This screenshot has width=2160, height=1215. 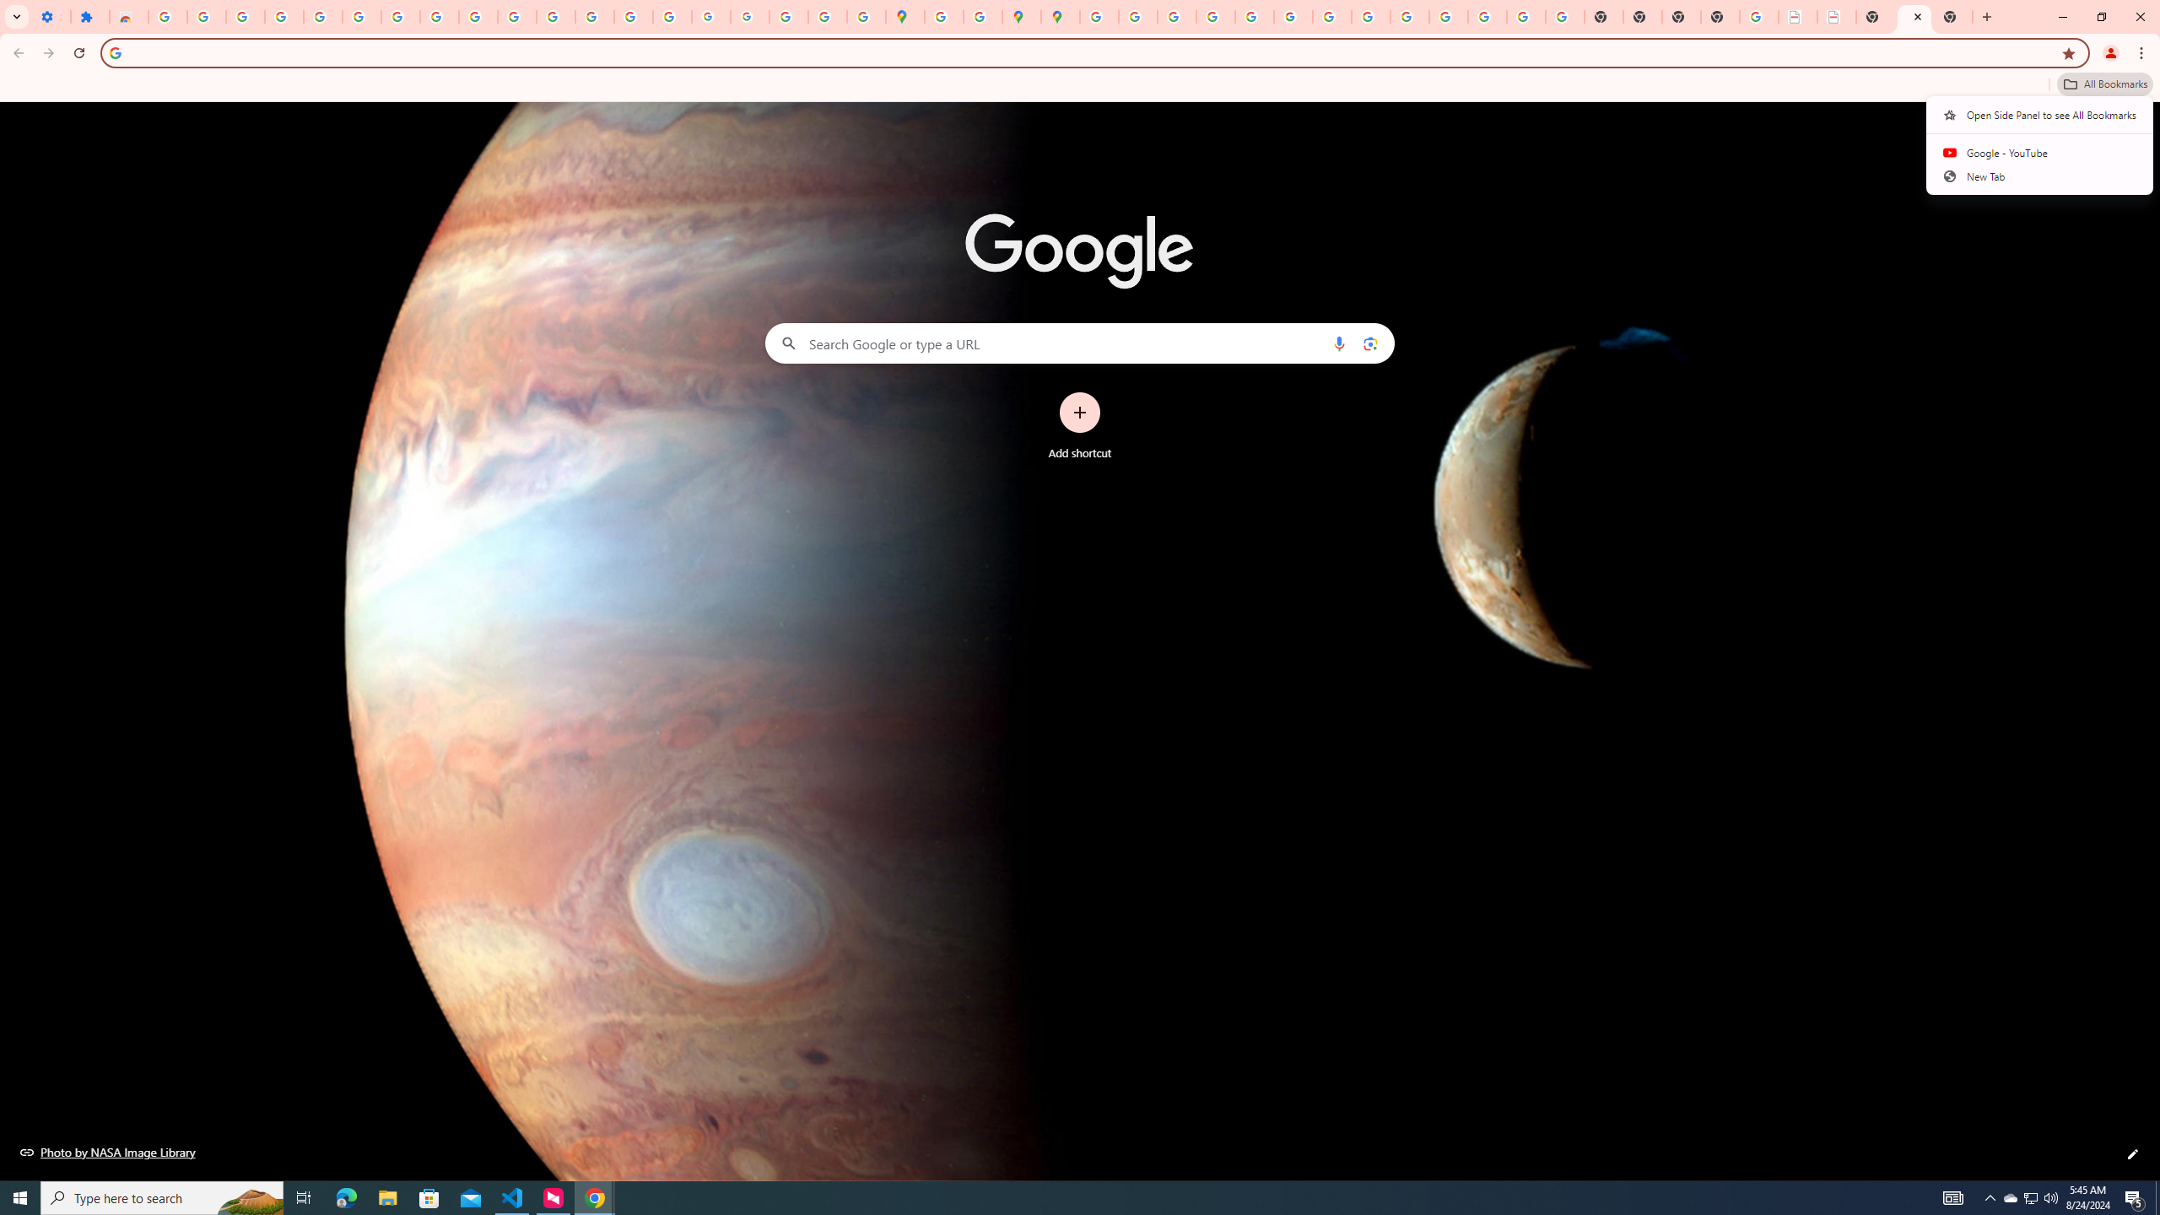 I want to click on Sign in - Google Accounts, so click(x=1098, y=17).